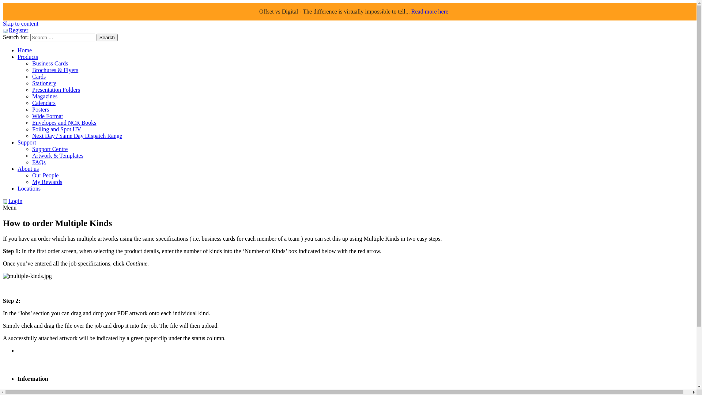 This screenshot has width=702, height=395. I want to click on Locations, so click(29, 189).